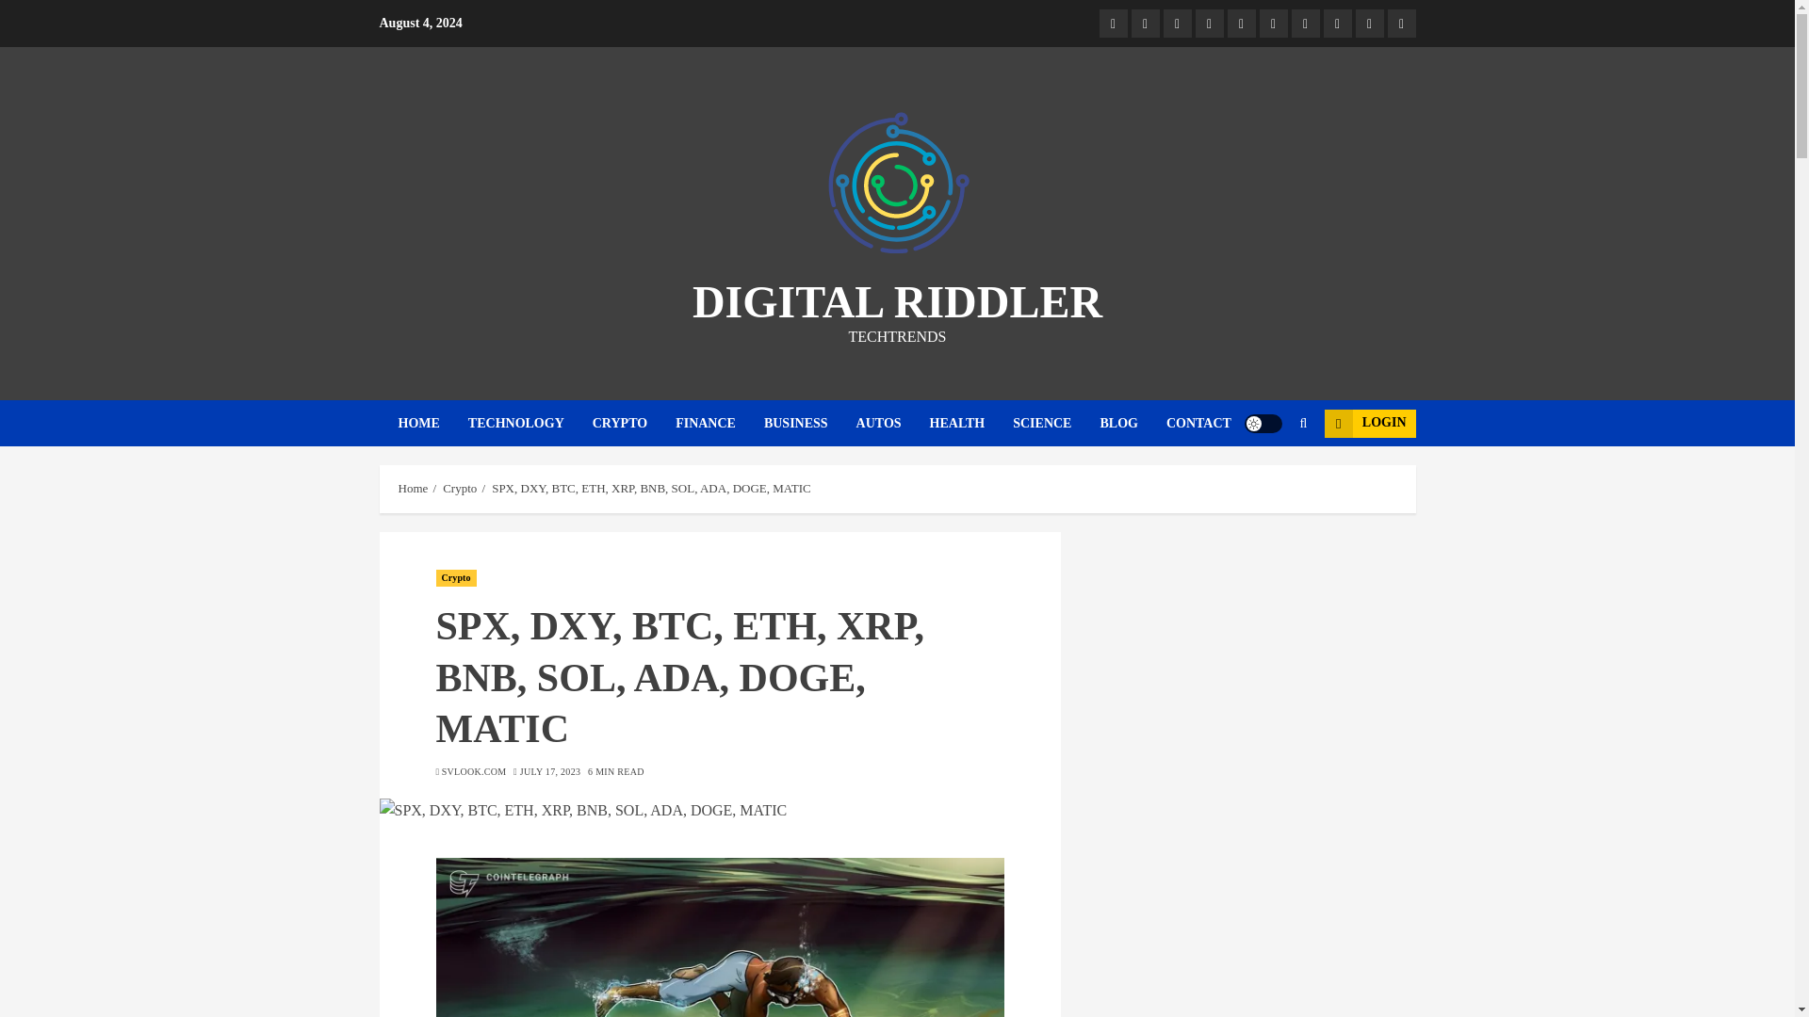 The height and width of the screenshot is (1017, 1809). Describe the element at coordinates (530, 424) in the screenshot. I see `TECHNOLOGY` at that location.